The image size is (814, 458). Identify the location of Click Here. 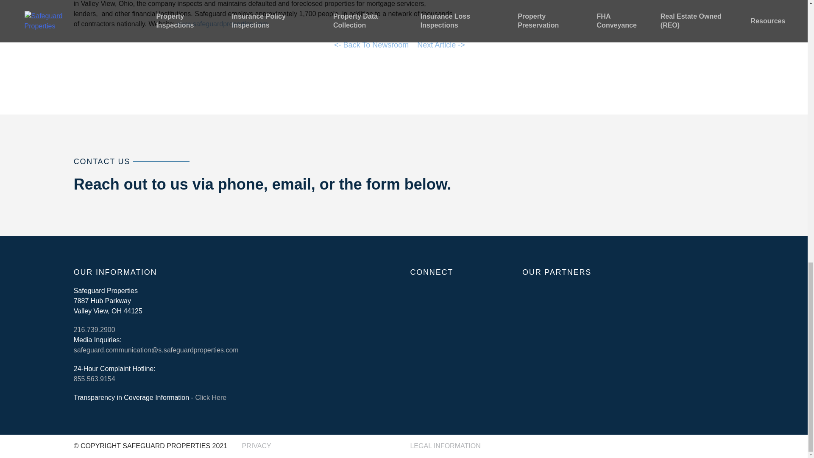
(210, 397).